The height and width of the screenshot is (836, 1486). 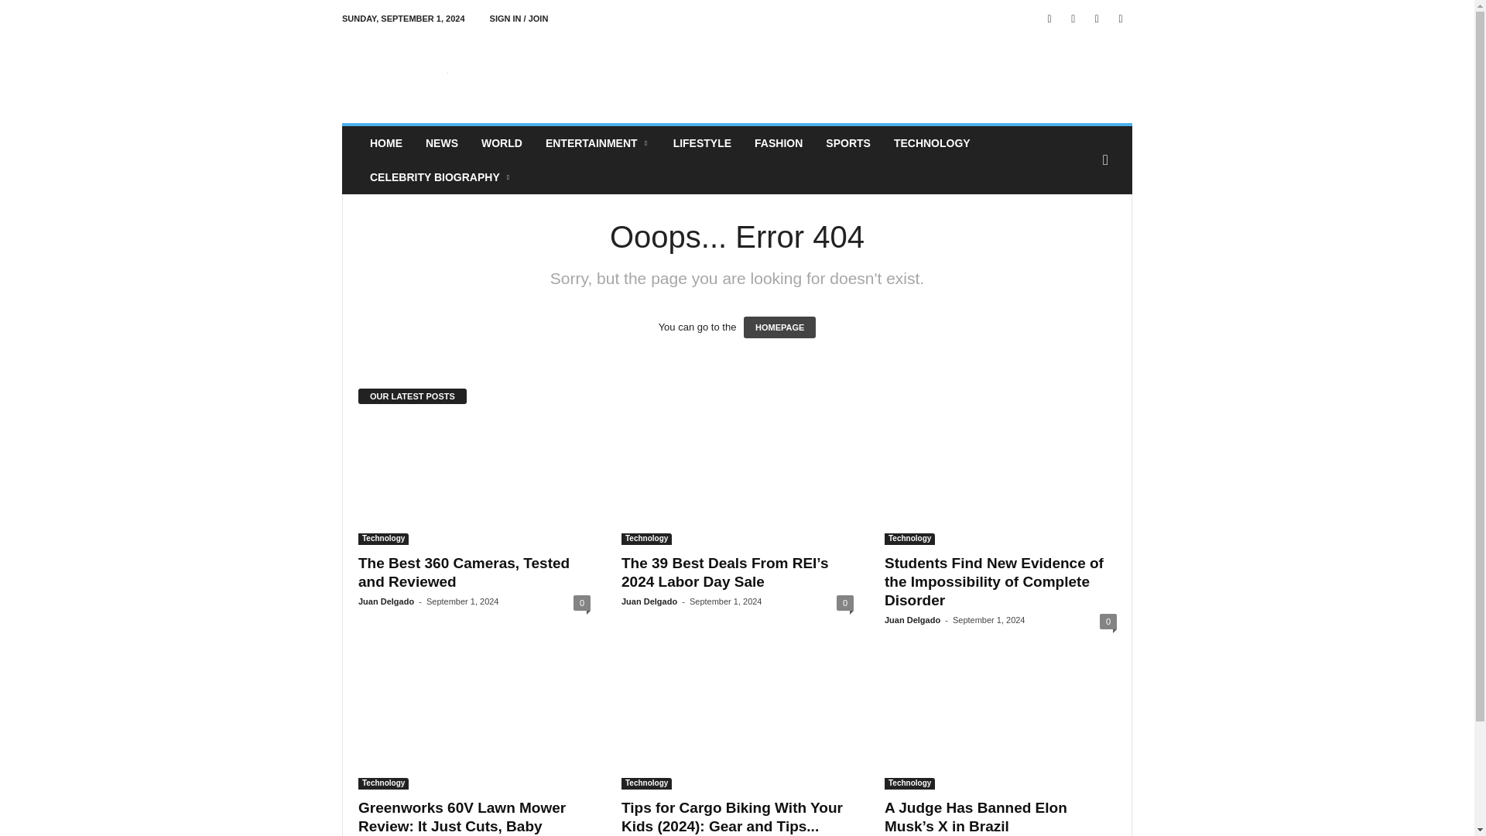 I want to click on HOME, so click(x=385, y=143).